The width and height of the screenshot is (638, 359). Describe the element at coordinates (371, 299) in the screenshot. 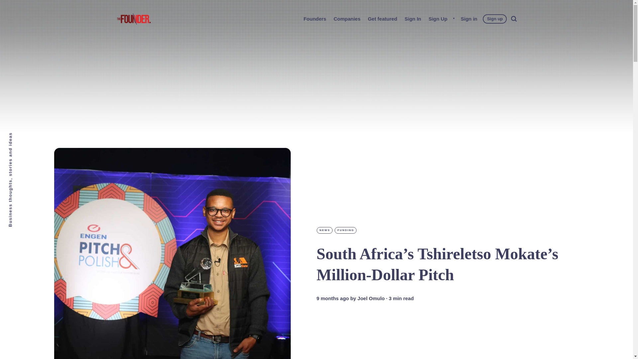

I see `Joel Omulo` at that location.